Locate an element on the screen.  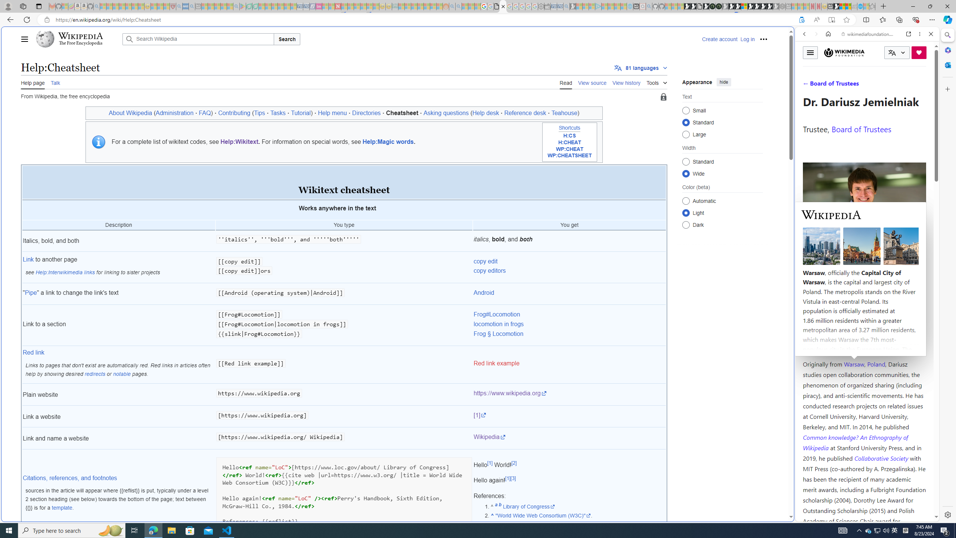
Red link is located at coordinates (33, 353).